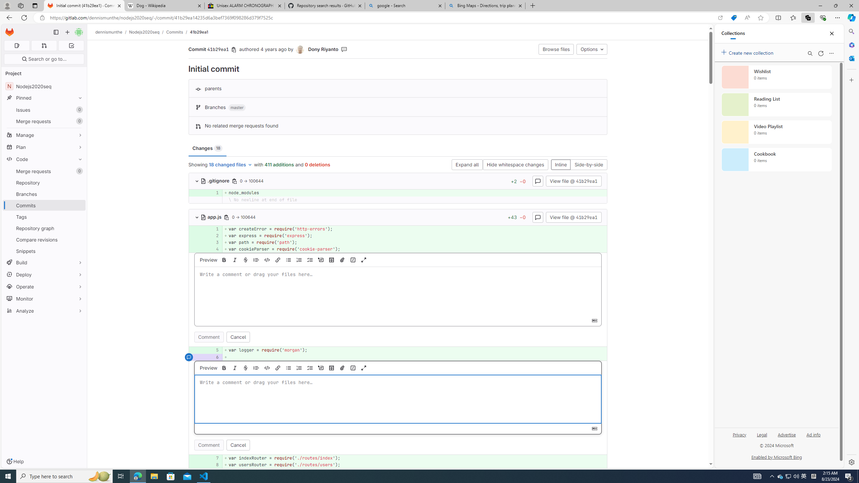 This screenshot has height=483, width=859. Describe the element at coordinates (213, 235) in the screenshot. I see `2` at that location.